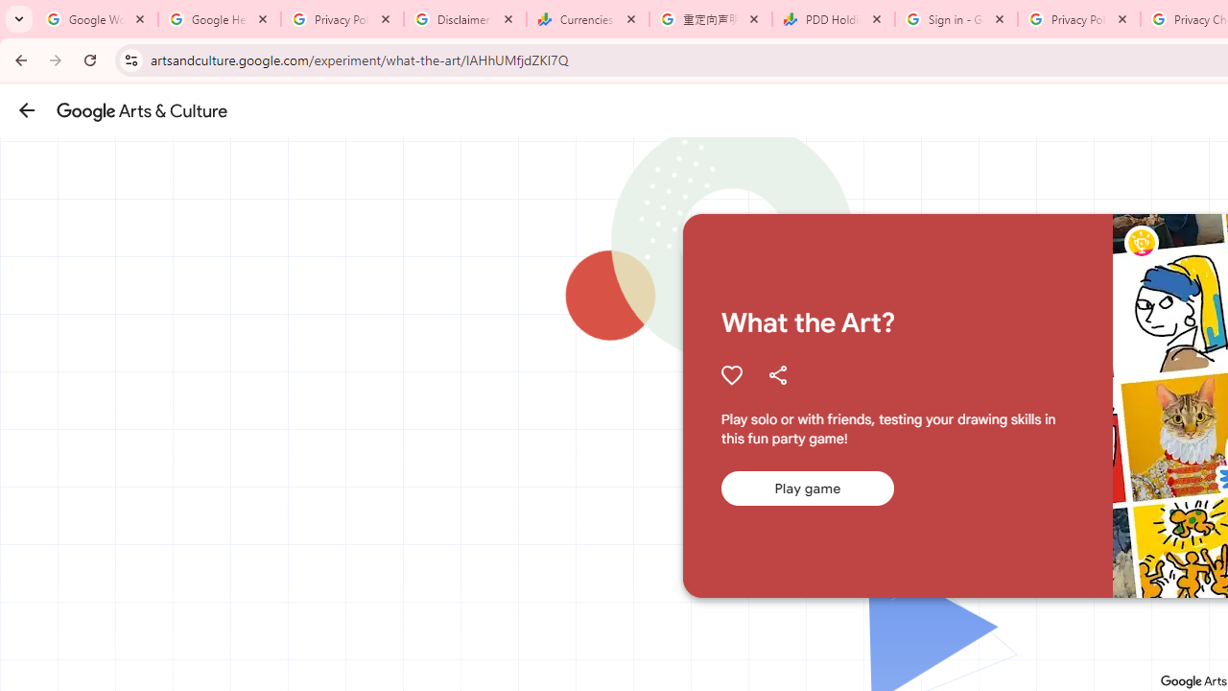  What do you see at coordinates (56, 60) in the screenshot?
I see `Forward` at bounding box center [56, 60].